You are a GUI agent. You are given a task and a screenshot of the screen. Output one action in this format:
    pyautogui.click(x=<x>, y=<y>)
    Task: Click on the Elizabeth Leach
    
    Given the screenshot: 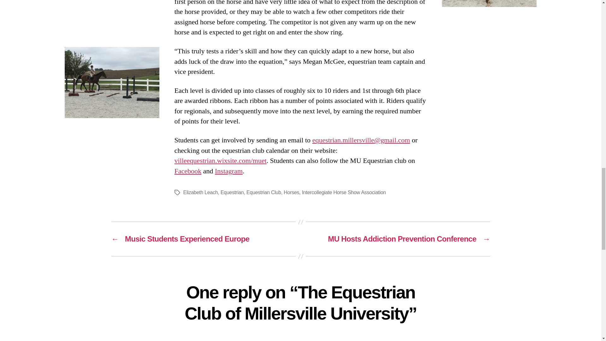 What is the action you would take?
    pyautogui.click(x=200, y=192)
    